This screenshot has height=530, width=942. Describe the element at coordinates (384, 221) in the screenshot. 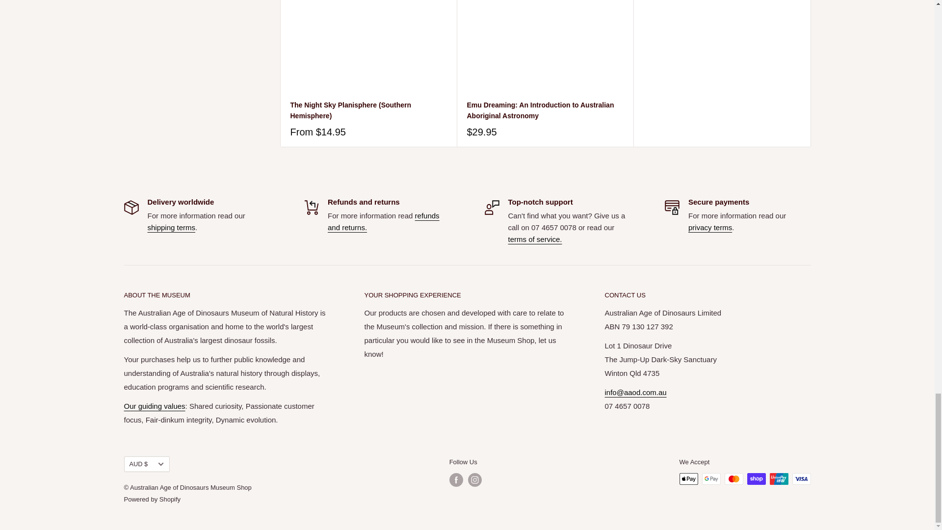

I see `Refund Policy` at that location.